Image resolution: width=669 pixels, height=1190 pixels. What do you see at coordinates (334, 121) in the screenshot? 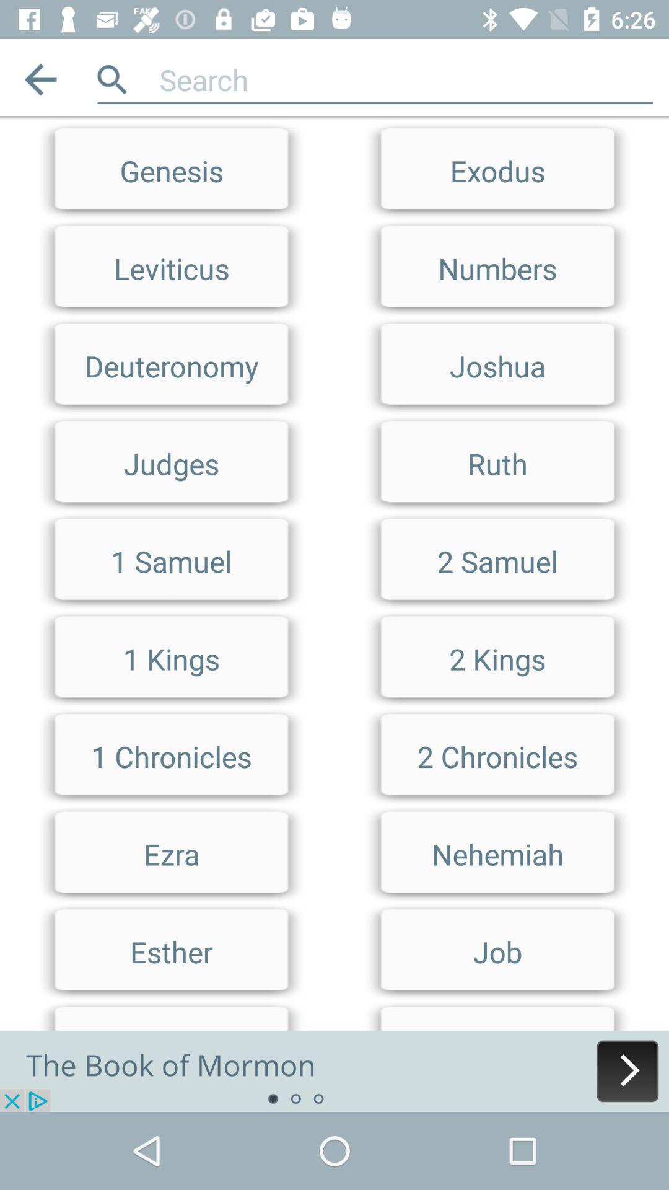
I see `enter search terms` at bounding box center [334, 121].